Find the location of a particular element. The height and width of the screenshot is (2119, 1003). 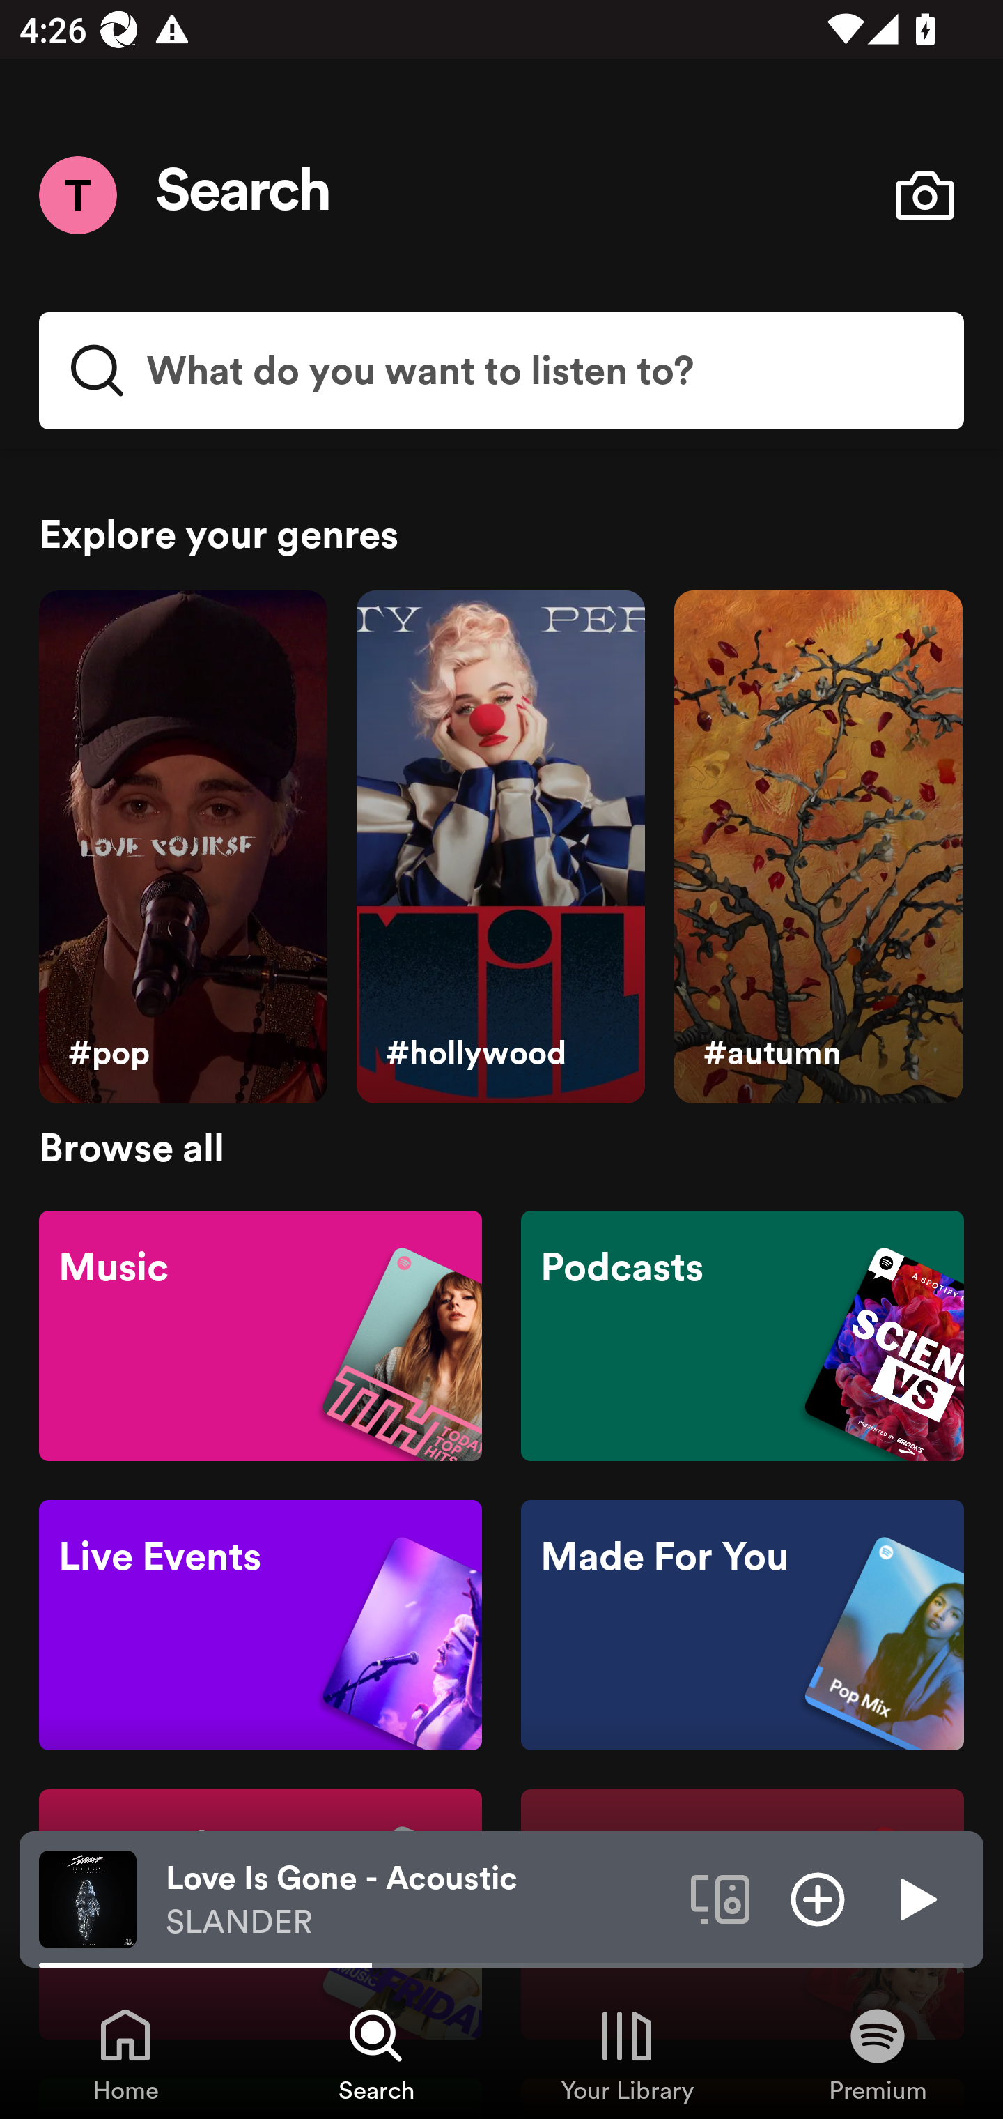

Search is located at coordinates (244, 195).